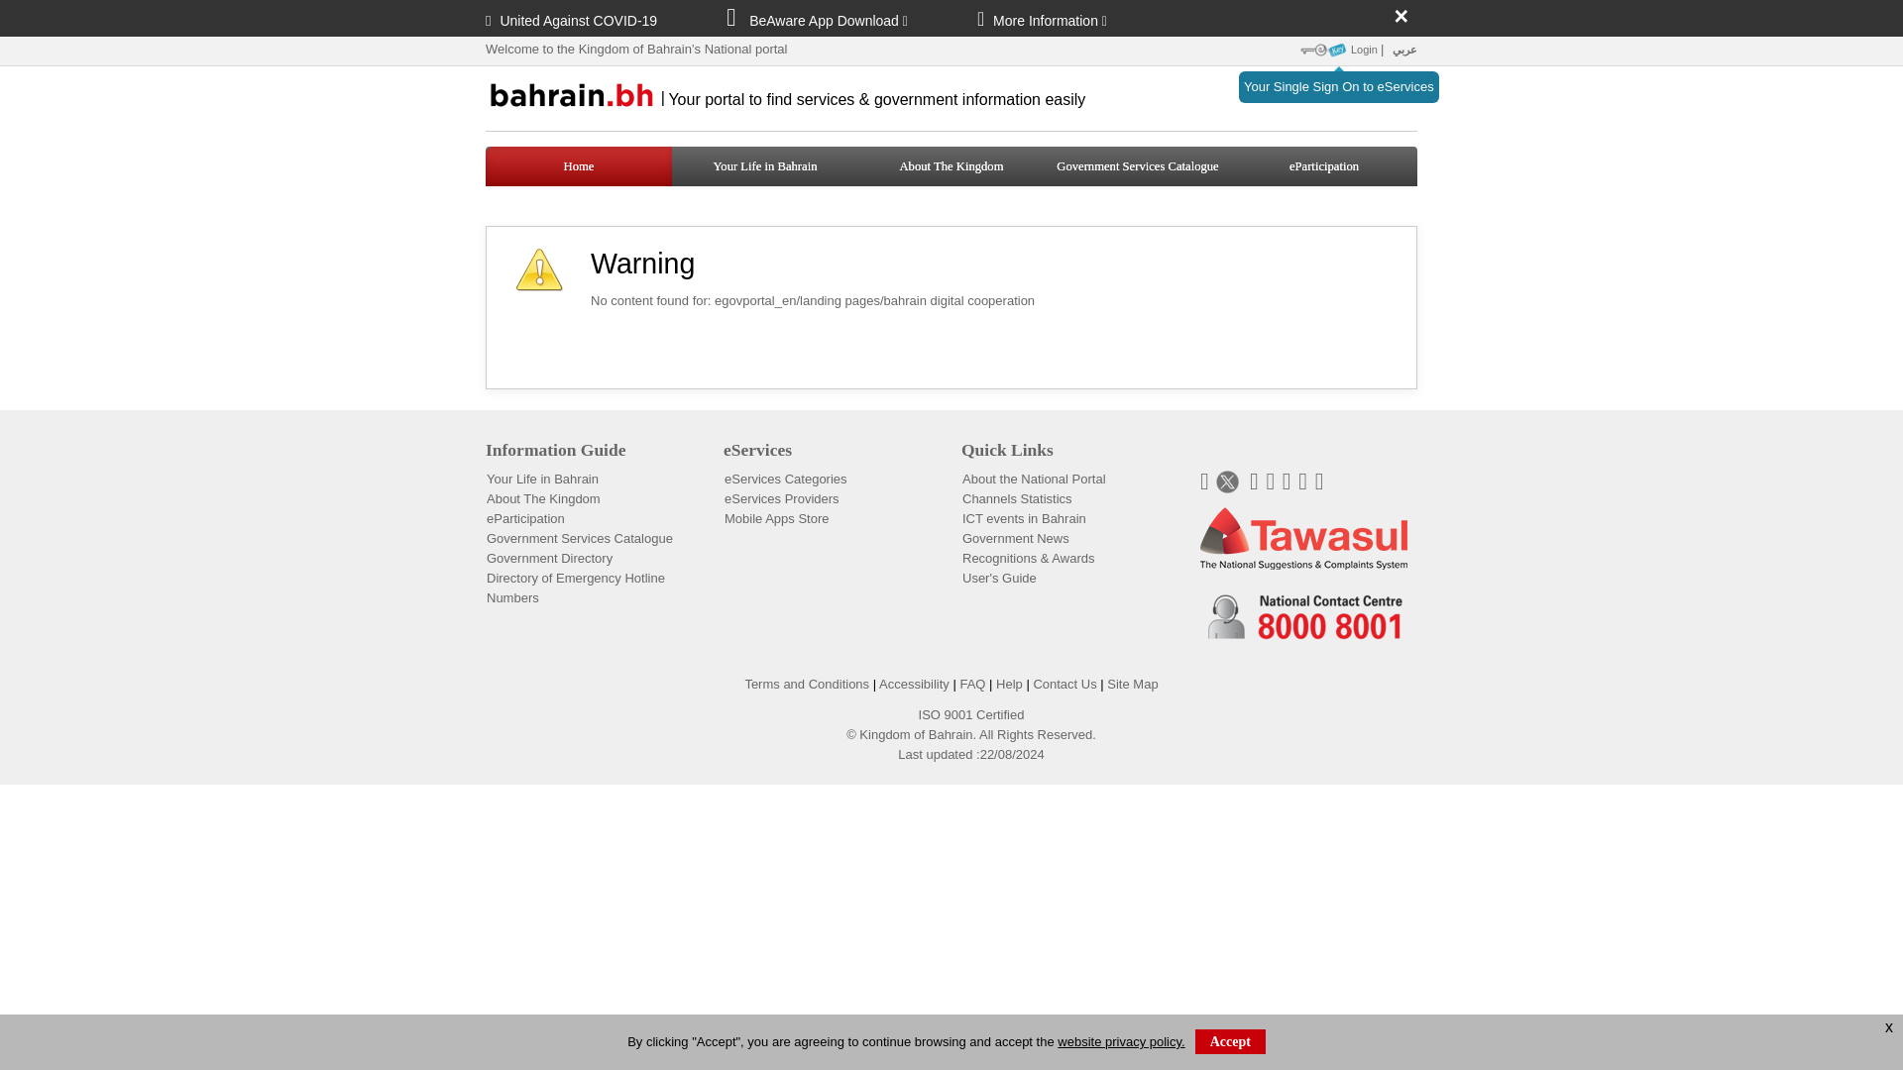 This screenshot has height=1070, width=1903. What do you see at coordinates (1017, 497) in the screenshot?
I see `Channels Statistics` at bounding box center [1017, 497].